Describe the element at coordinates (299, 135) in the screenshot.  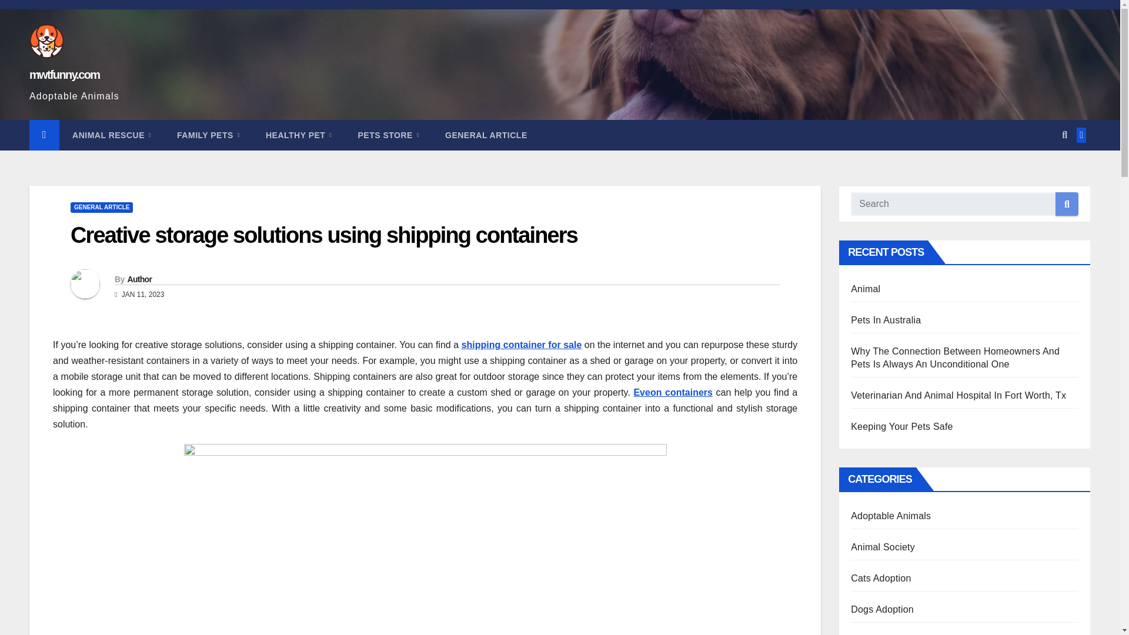
I see `Healthy Pet` at that location.